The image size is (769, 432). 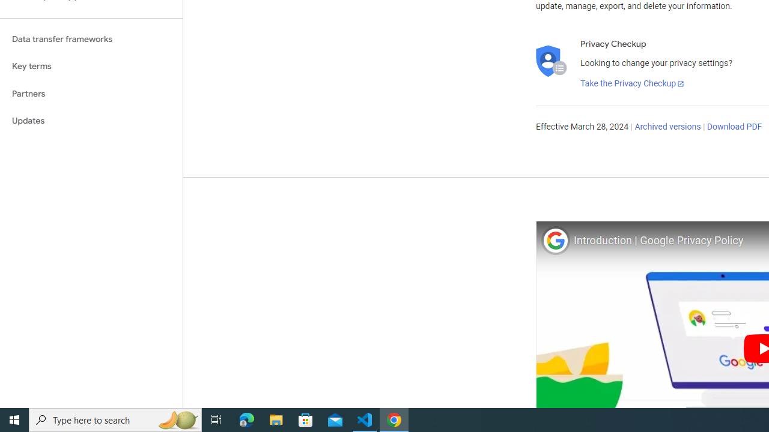 I want to click on Download PDF, so click(x=734, y=127).